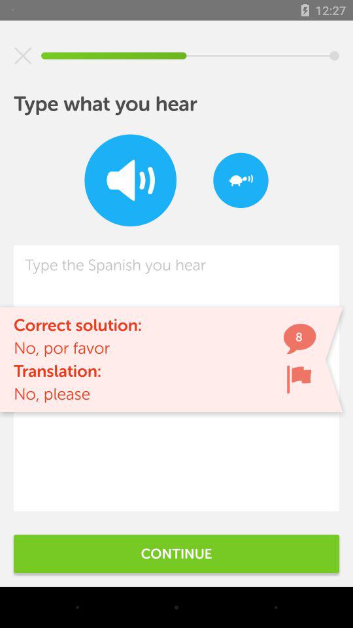 The height and width of the screenshot is (628, 353). What do you see at coordinates (131, 181) in the screenshot?
I see `play sound` at bounding box center [131, 181].